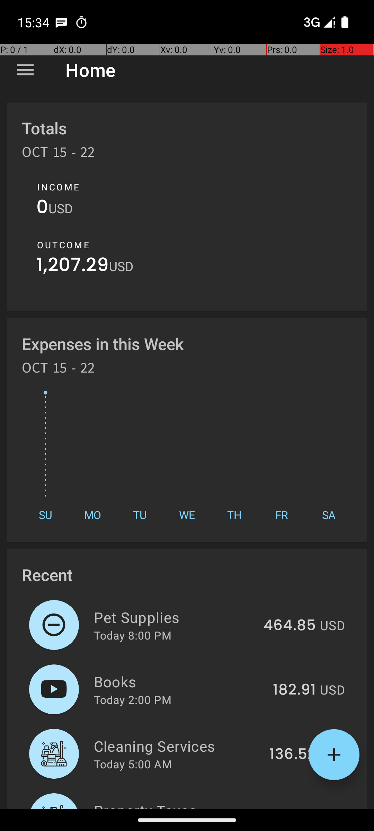 The width and height of the screenshot is (374, 831). Describe the element at coordinates (294, 690) in the screenshot. I see `182.91` at that location.